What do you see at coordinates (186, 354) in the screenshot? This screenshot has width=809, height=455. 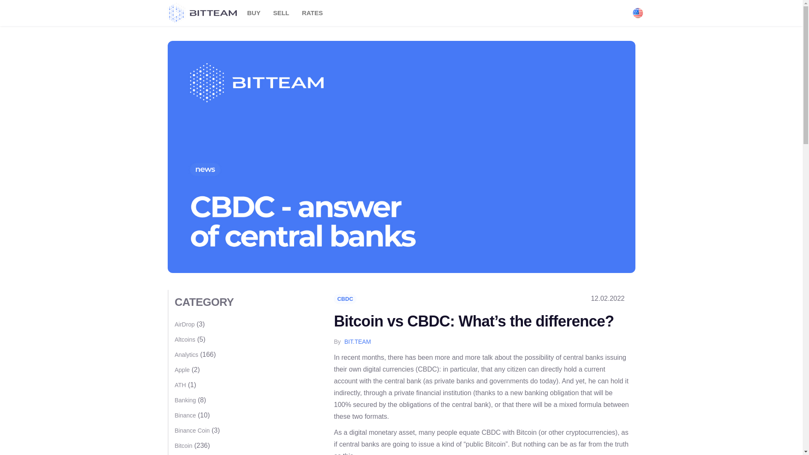 I see `Analytics` at bounding box center [186, 354].